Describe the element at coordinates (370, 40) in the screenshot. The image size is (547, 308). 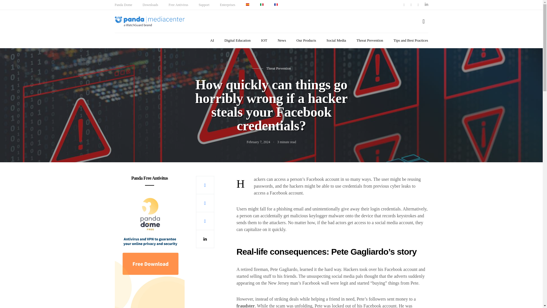
I see `Threat Prevention` at that location.